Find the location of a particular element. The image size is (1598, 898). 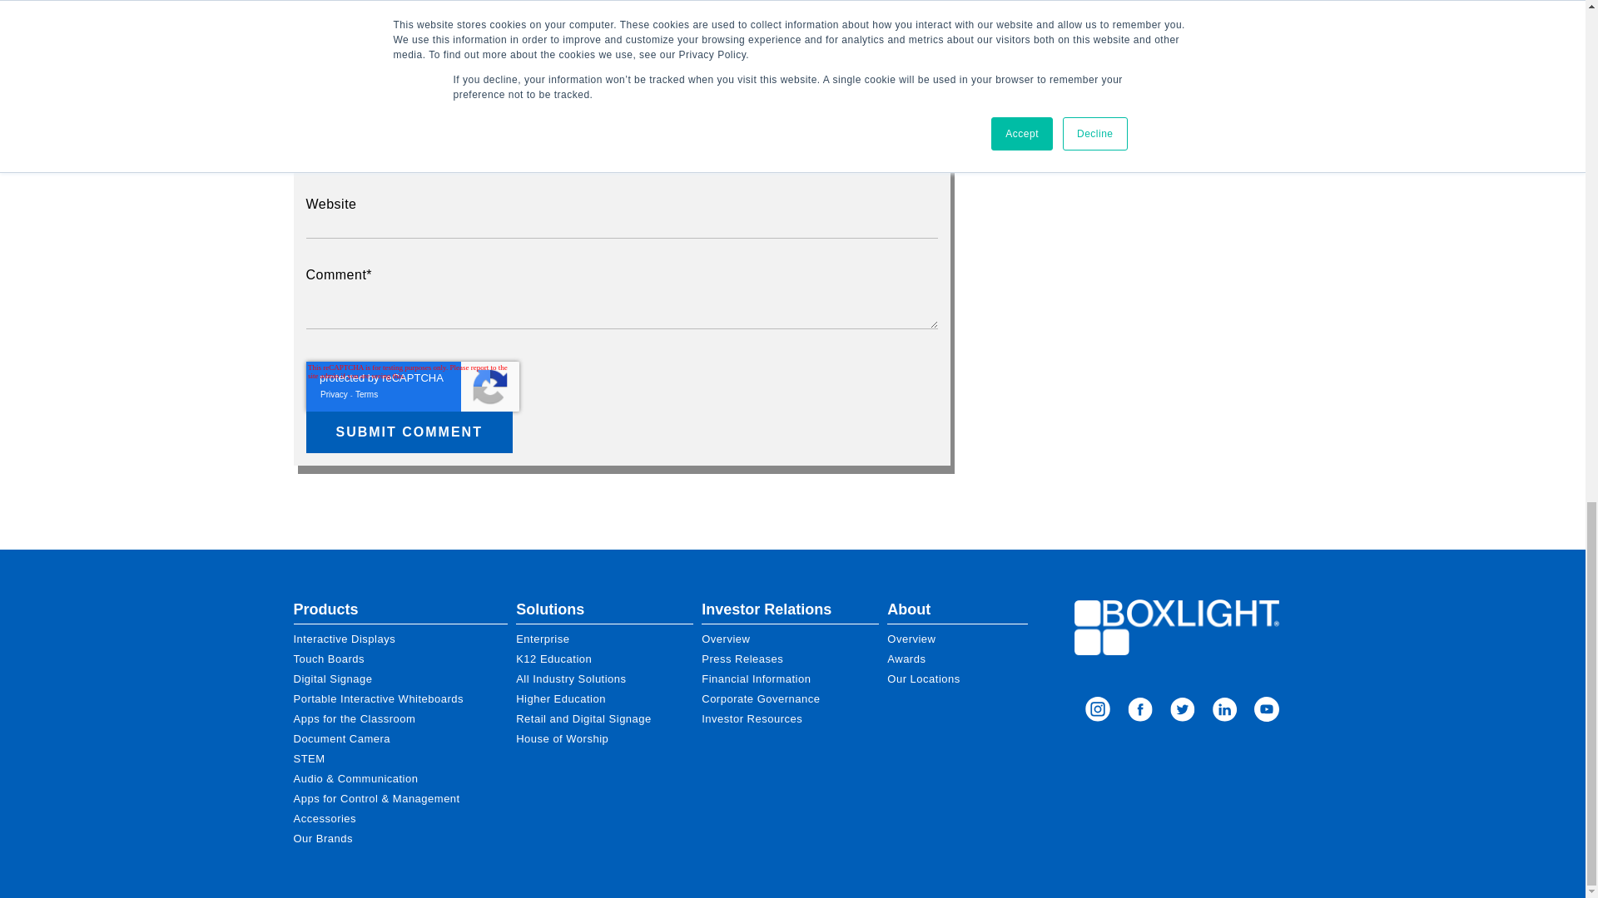

LinkedIn is located at coordinates (1225, 712).